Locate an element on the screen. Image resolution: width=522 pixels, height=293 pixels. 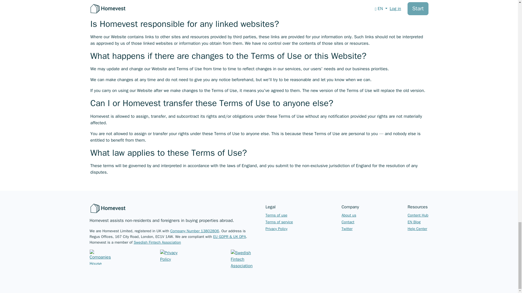
Contact is located at coordinates (348, 222).